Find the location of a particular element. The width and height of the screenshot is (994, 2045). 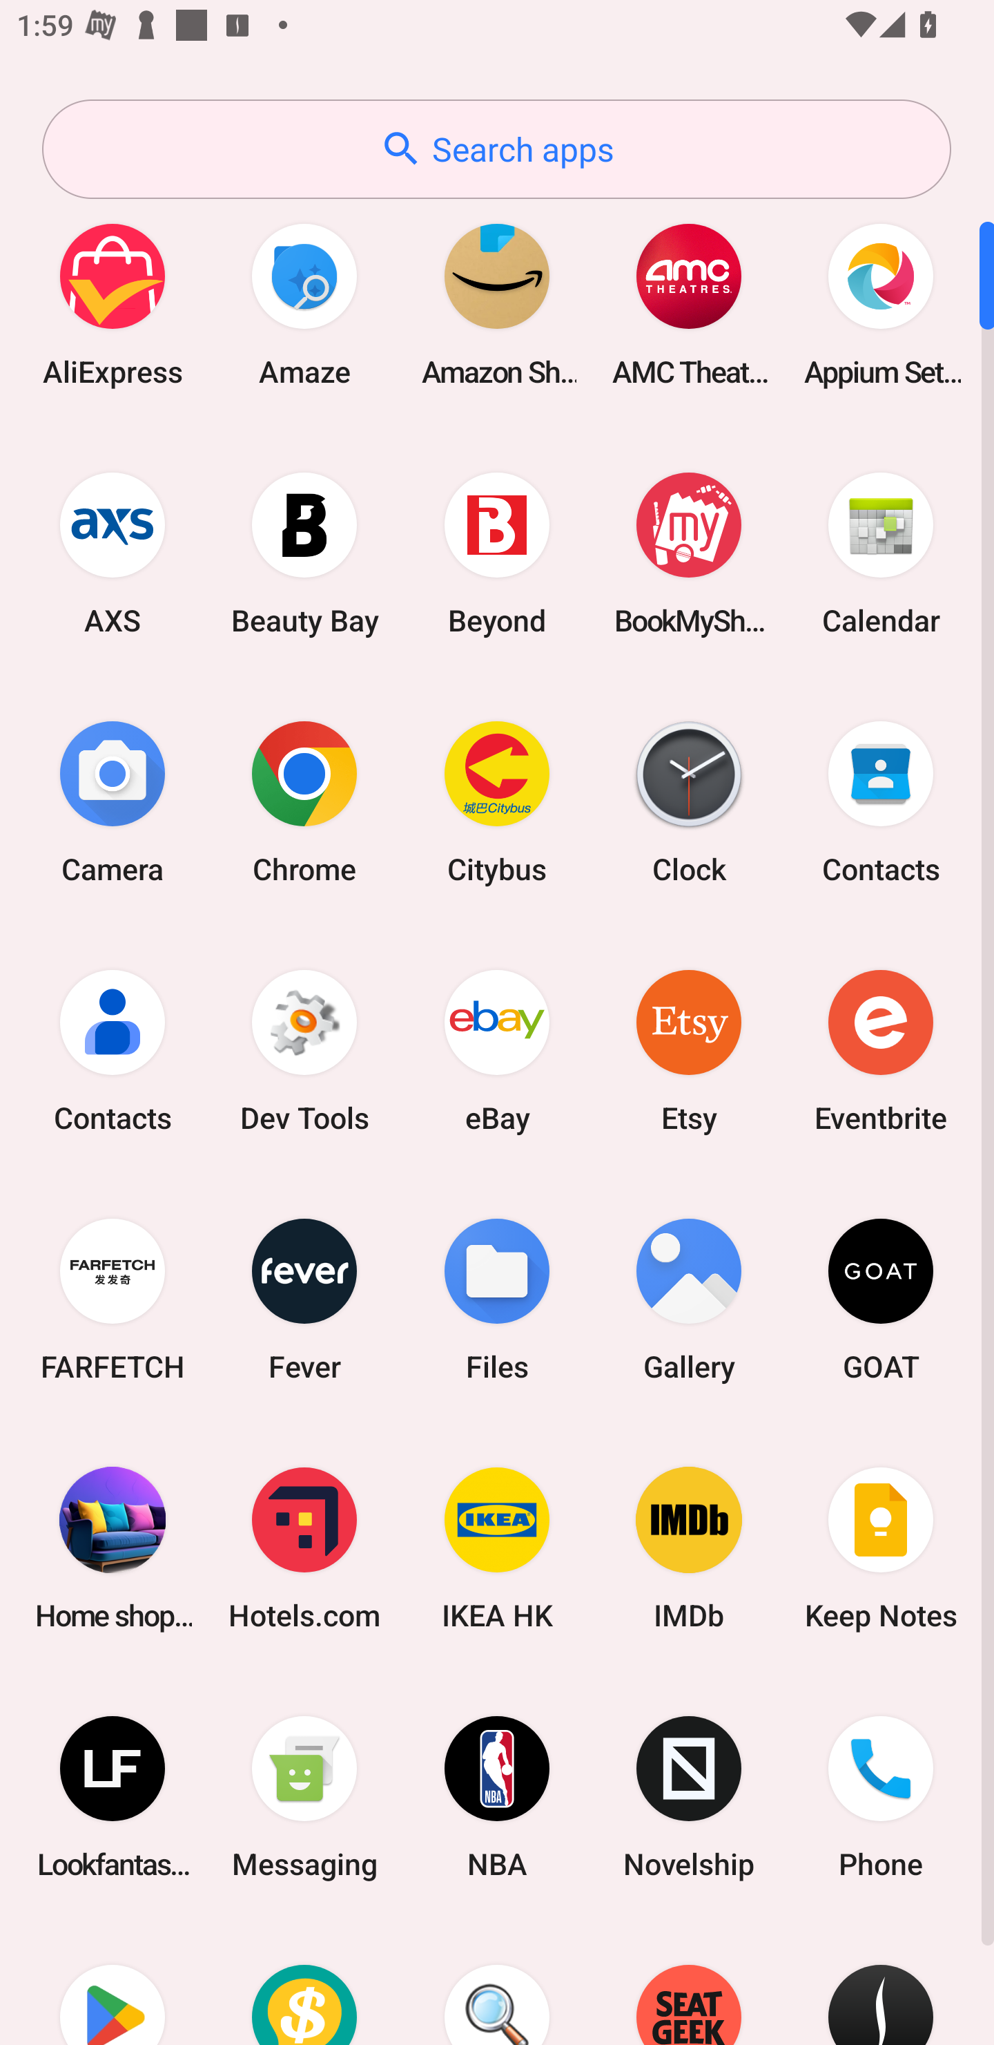

Amaze is located at coordinates (304, 304).